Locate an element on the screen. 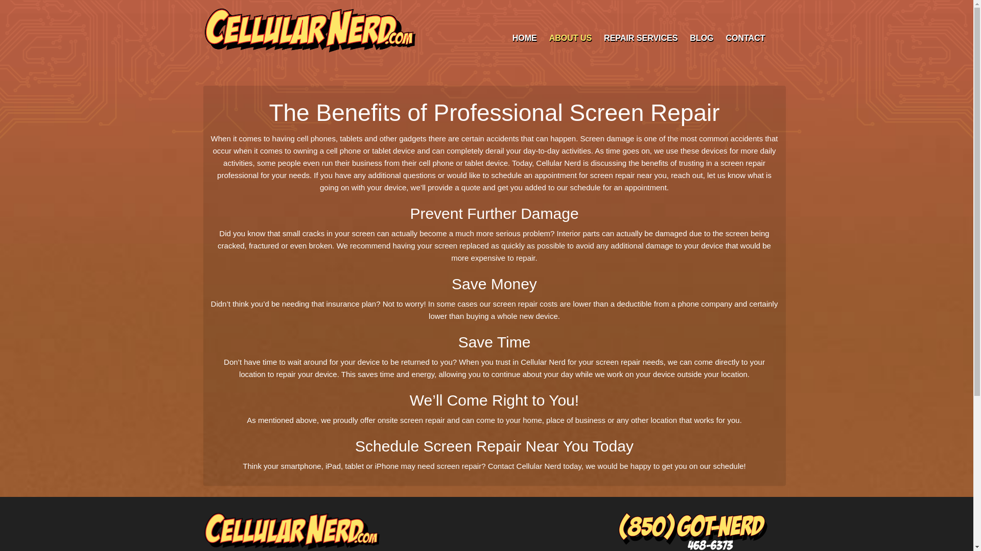 This screenshot has height=551, width=981. CONTACT is located at coordinates (745, 38).